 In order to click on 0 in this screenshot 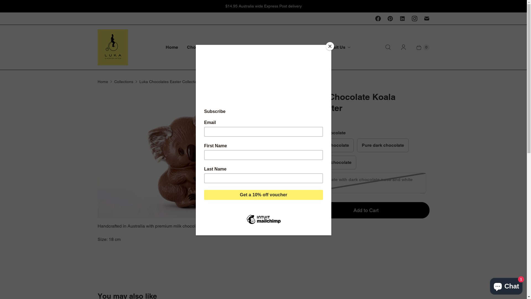, I will do `click(420, 47)`.